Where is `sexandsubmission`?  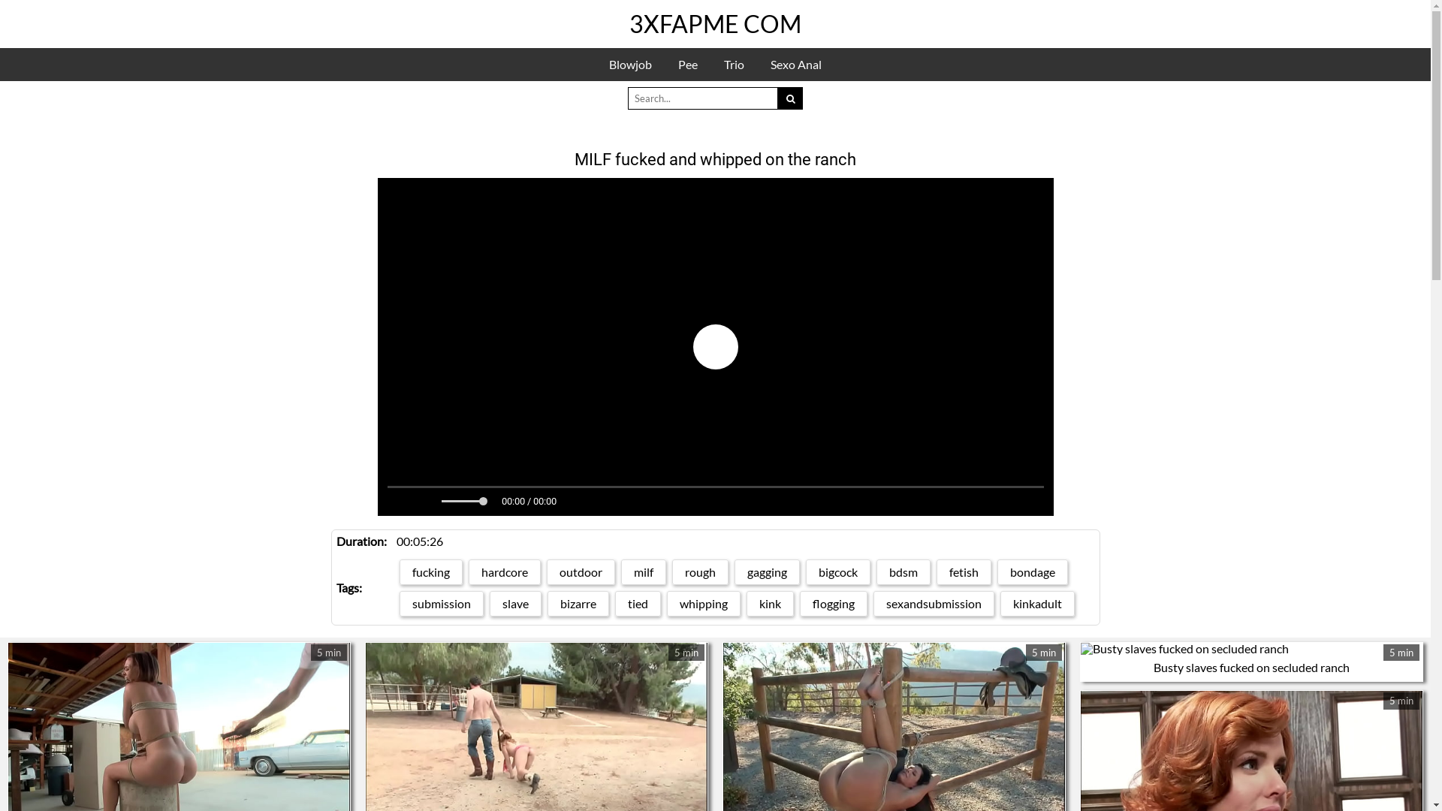 sexandsubmission is located at coordinates (934, 535).